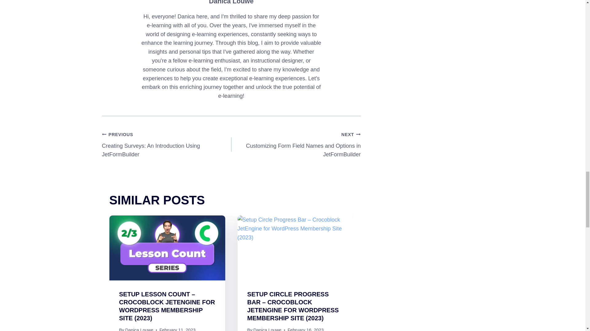  Describe the element at coordinates (231, 2) in the screenshot. I see `Danica Louwe` at that location.